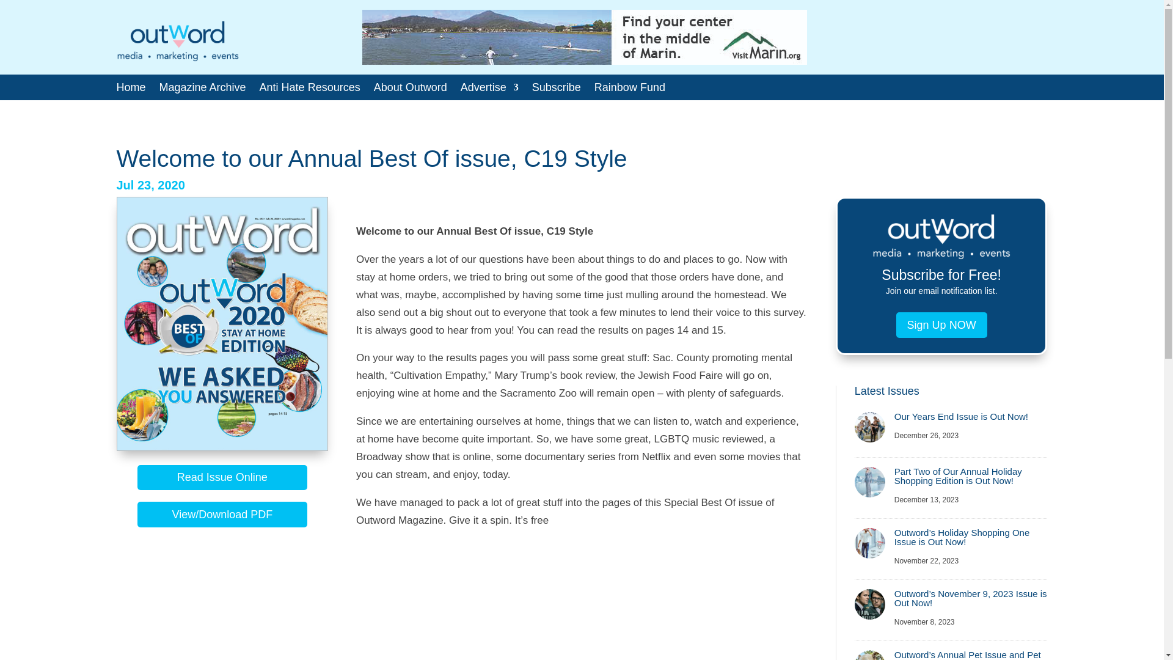 The height and width of the screenshot is (660, 1173). What do you see at coordinates (941, 324) in the screenshot?
I see `Sign Up NOW` at bounding box center [941, 324].